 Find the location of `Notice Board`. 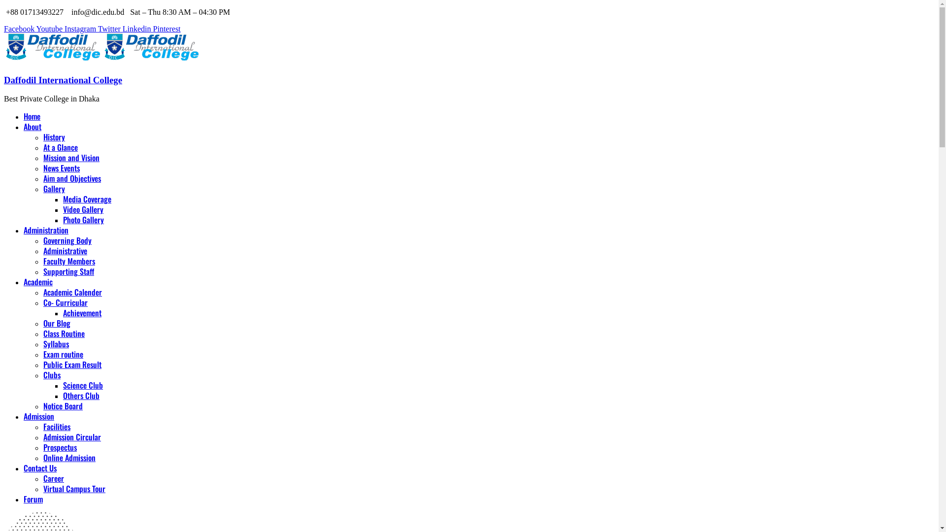

Notice Board is located at coordinates (63, 407).